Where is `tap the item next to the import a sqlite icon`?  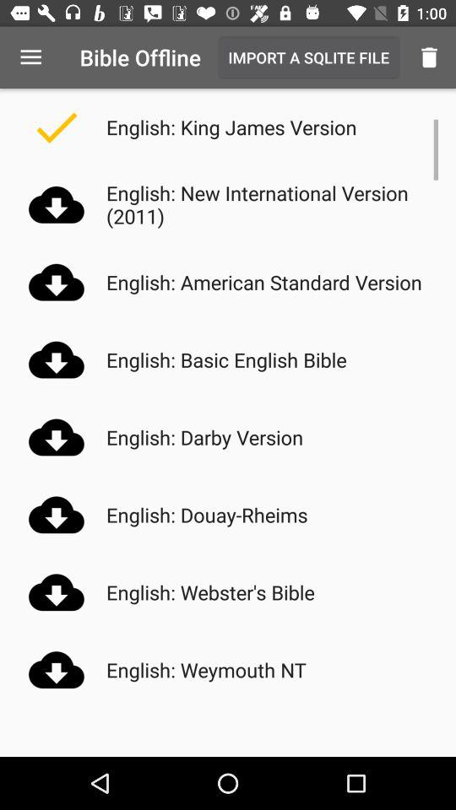
tap the item next to the import a sqlite icon is located at coordinates (429, 57).